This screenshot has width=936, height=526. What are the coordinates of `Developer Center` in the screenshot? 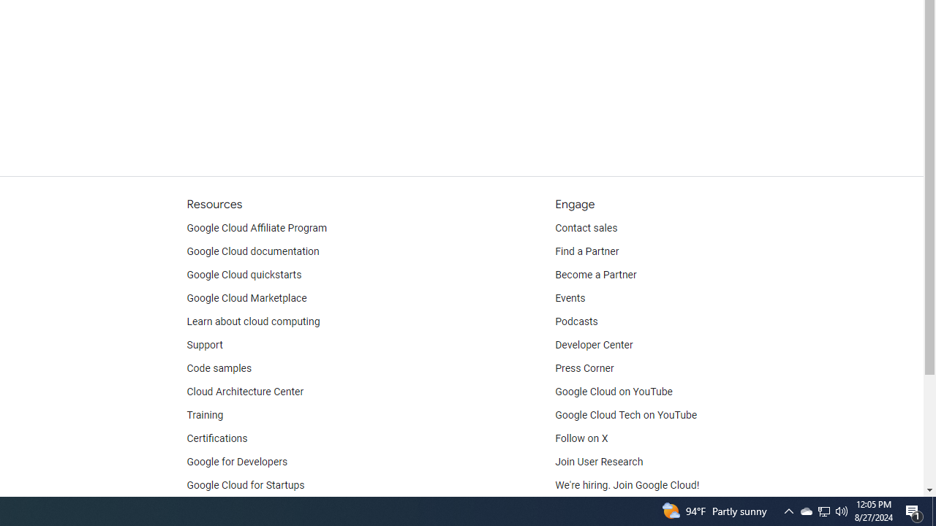 It's located at (594, 345).